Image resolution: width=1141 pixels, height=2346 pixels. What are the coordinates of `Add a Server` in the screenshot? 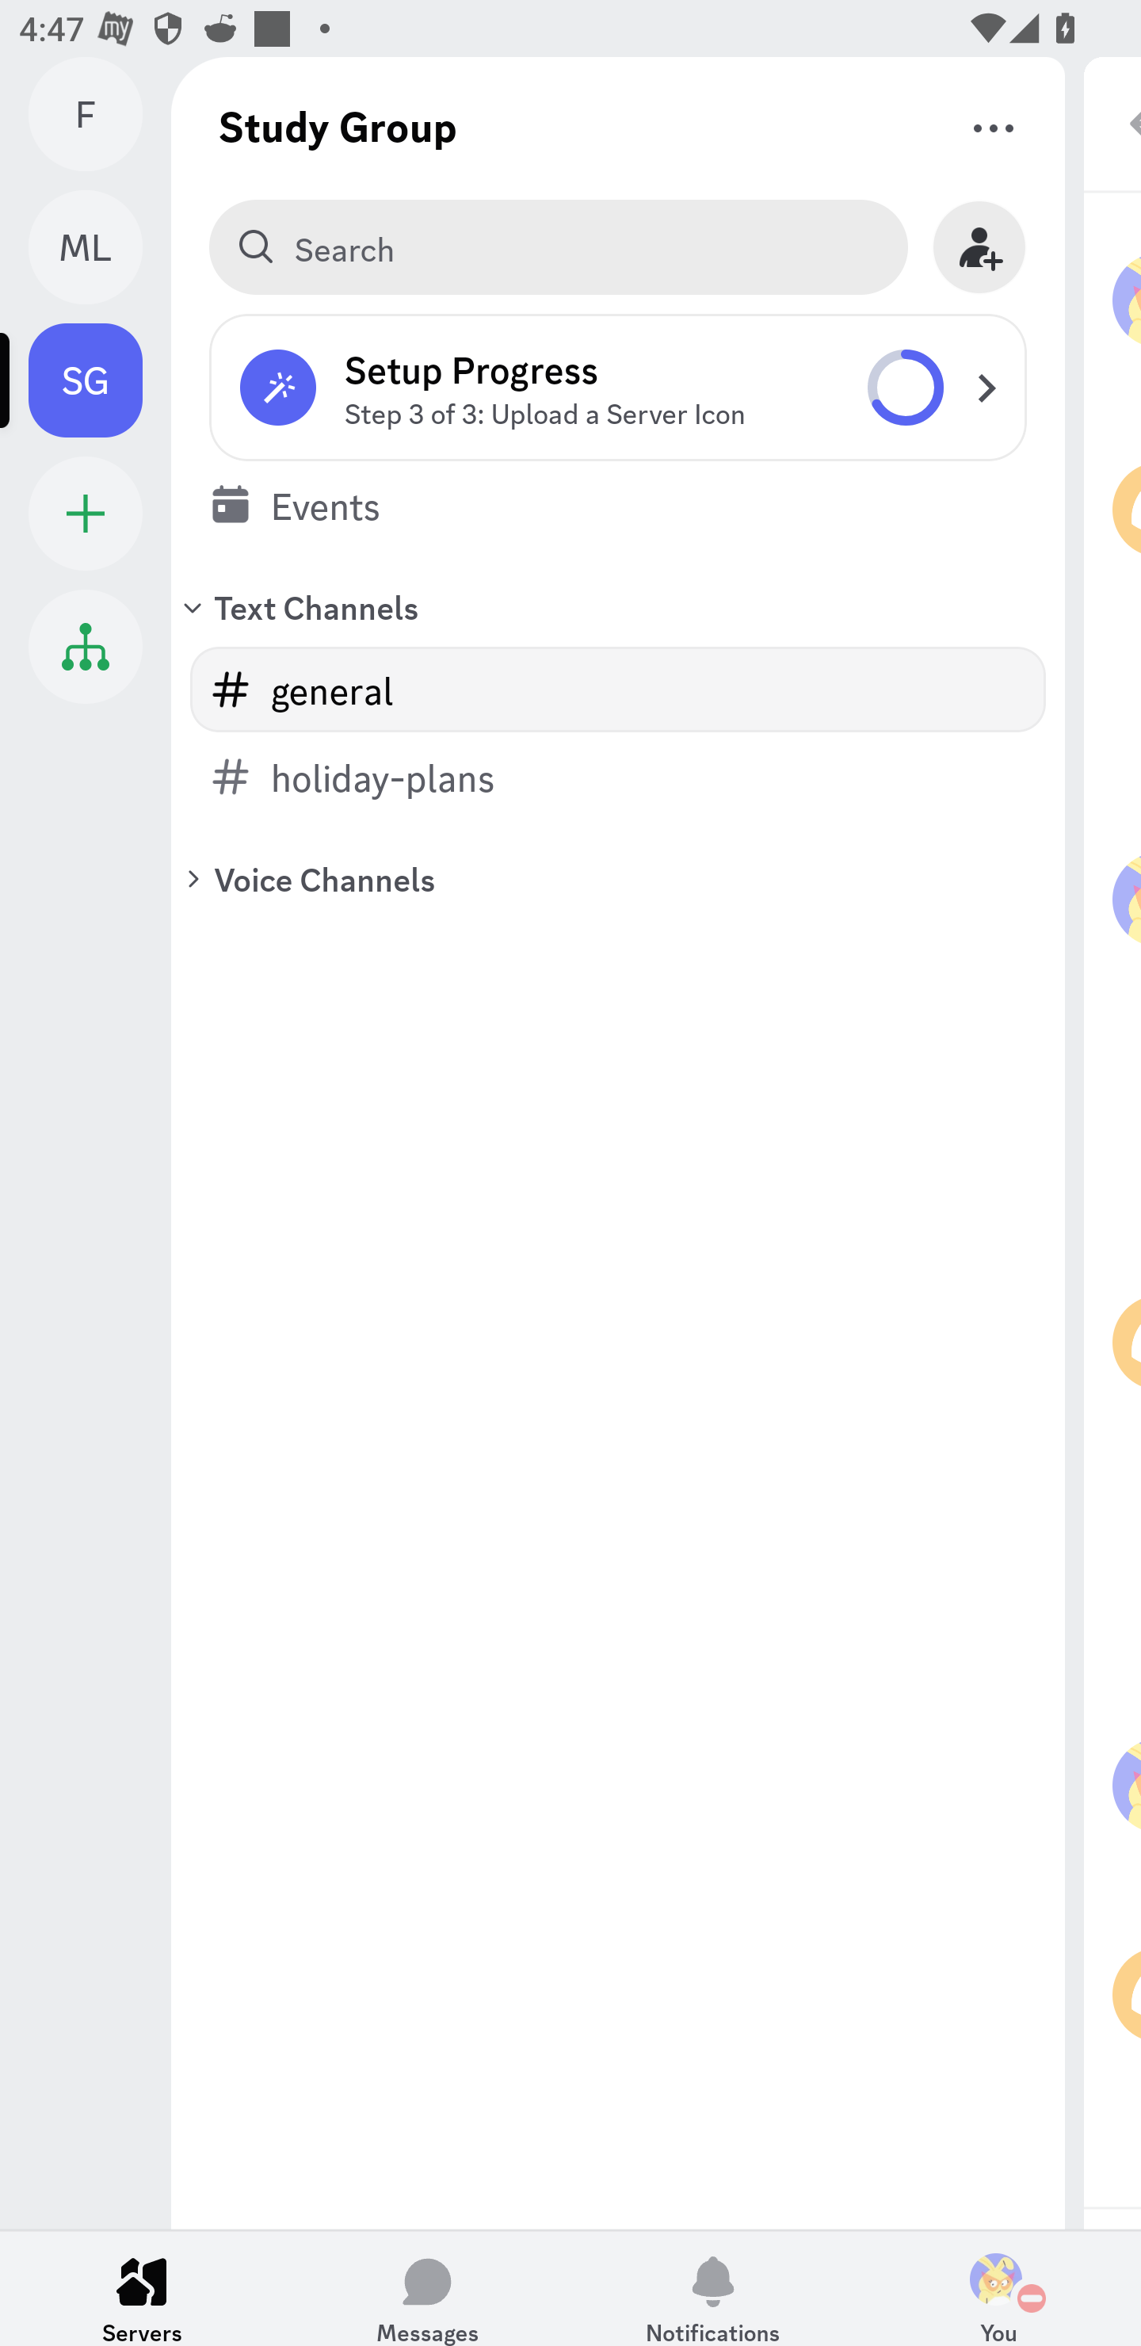 It's located at (86, 514).